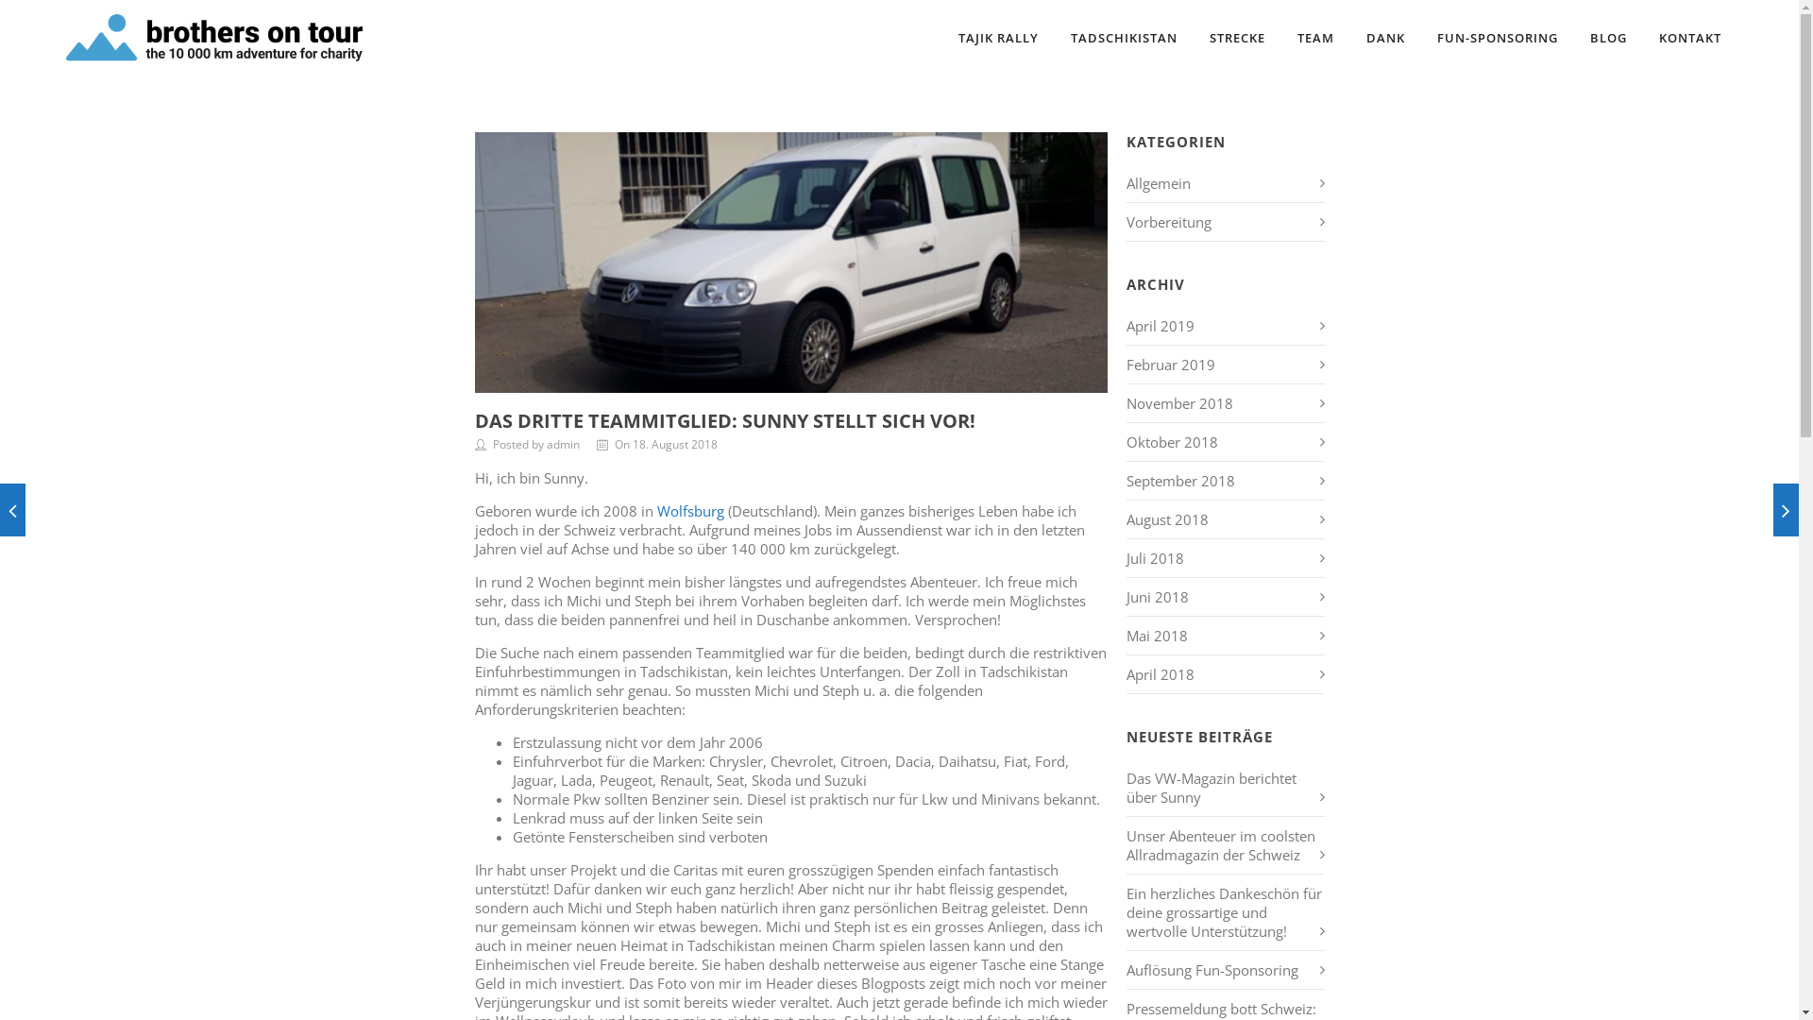 The height and width of the screenshot is (1020, 1813). I want to click on Mai 2018, so click(1156, 636).